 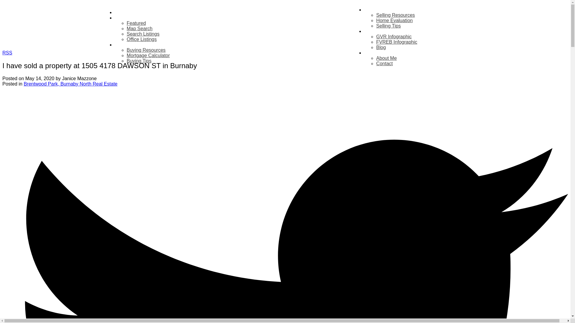 I want to click on Buying Tips, so click(x=139, y=61).